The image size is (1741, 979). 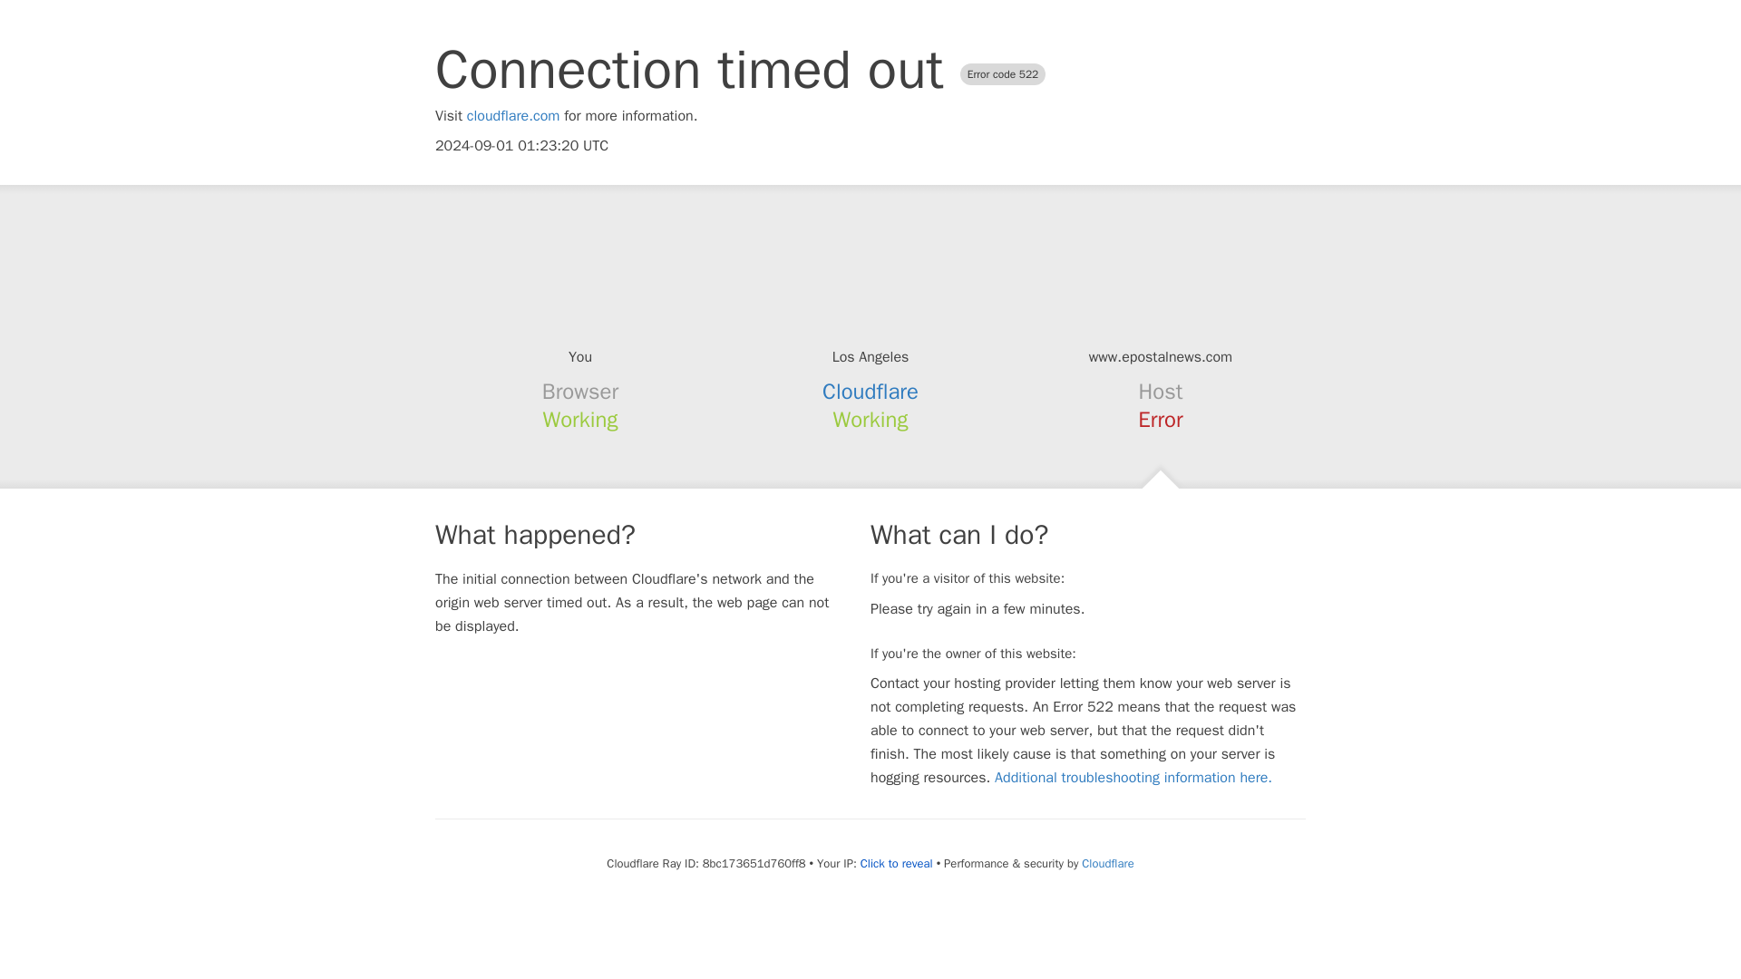 What do you see at coordinates (896, 863) in the screenshot?
I see `Click to reveal` at bounding box center [896, 863].